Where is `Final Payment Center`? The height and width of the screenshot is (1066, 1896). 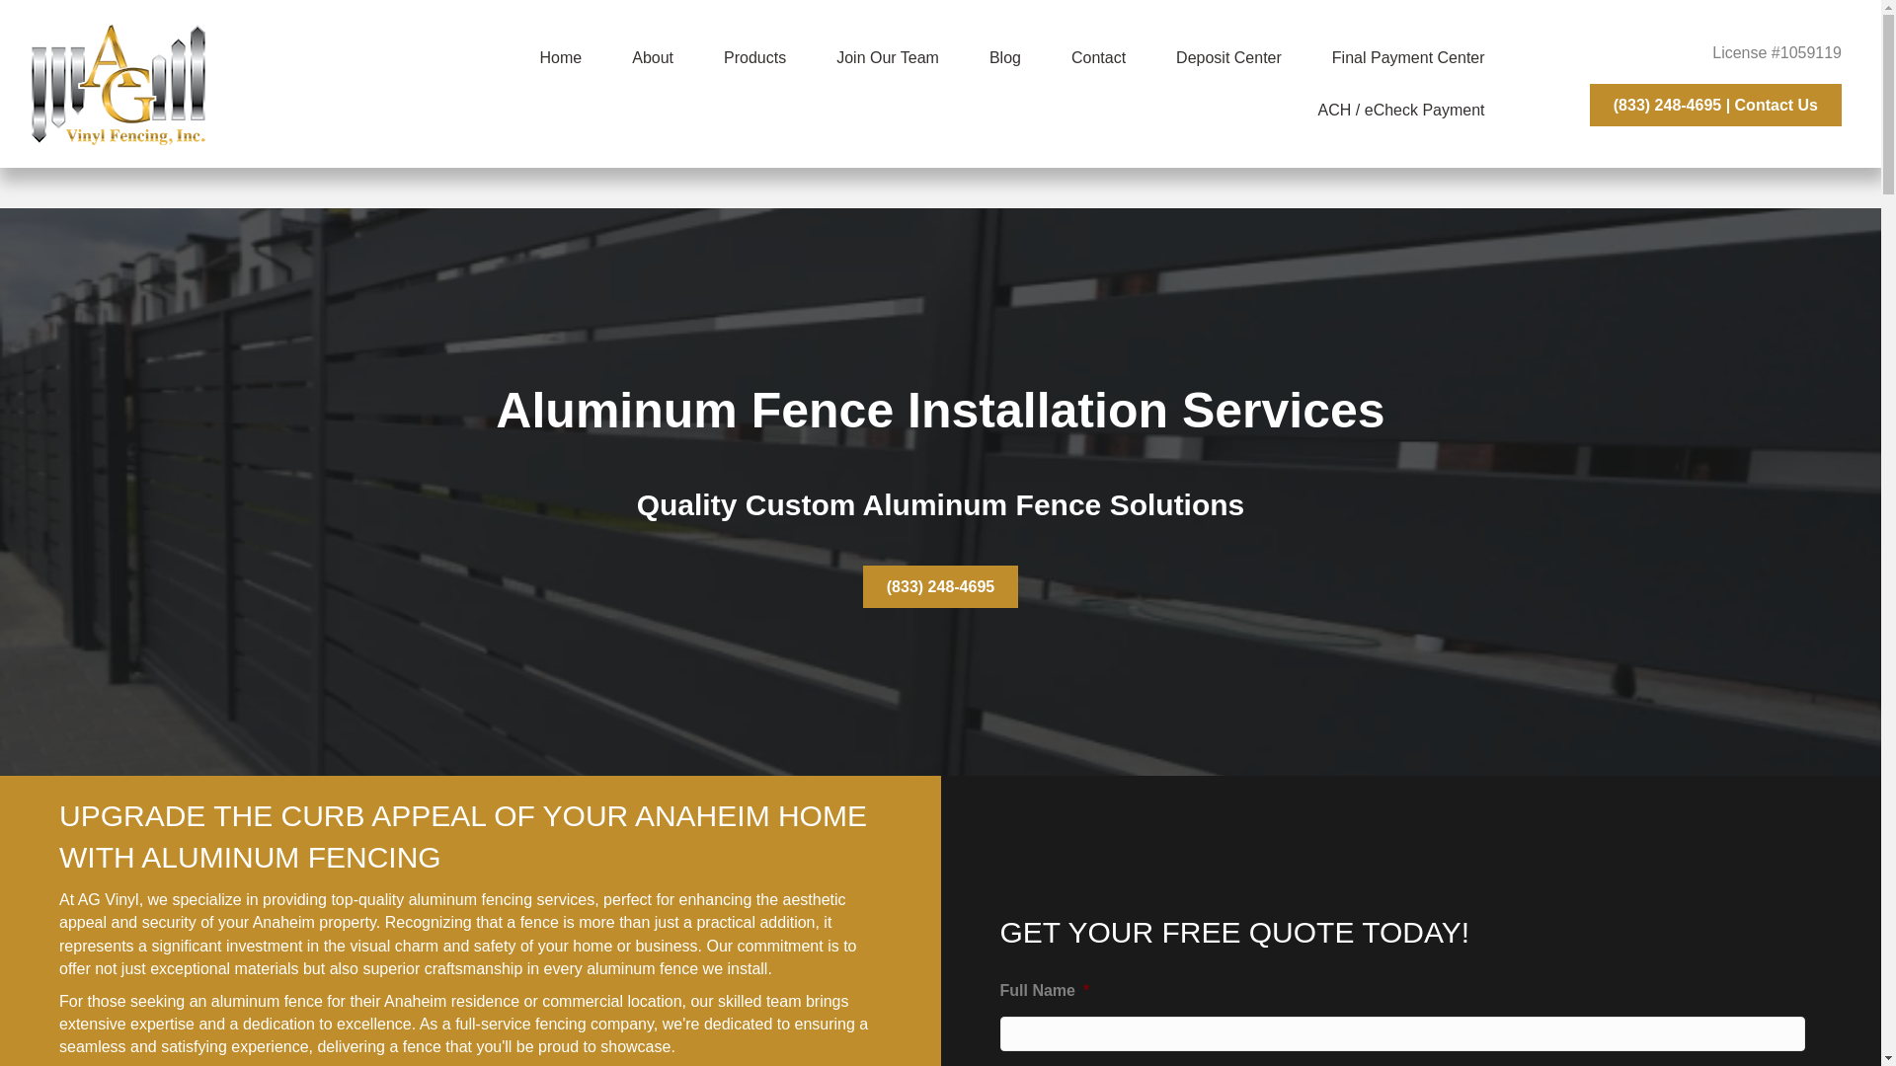 Final Payment Center is located at coordinates (1408, 57).